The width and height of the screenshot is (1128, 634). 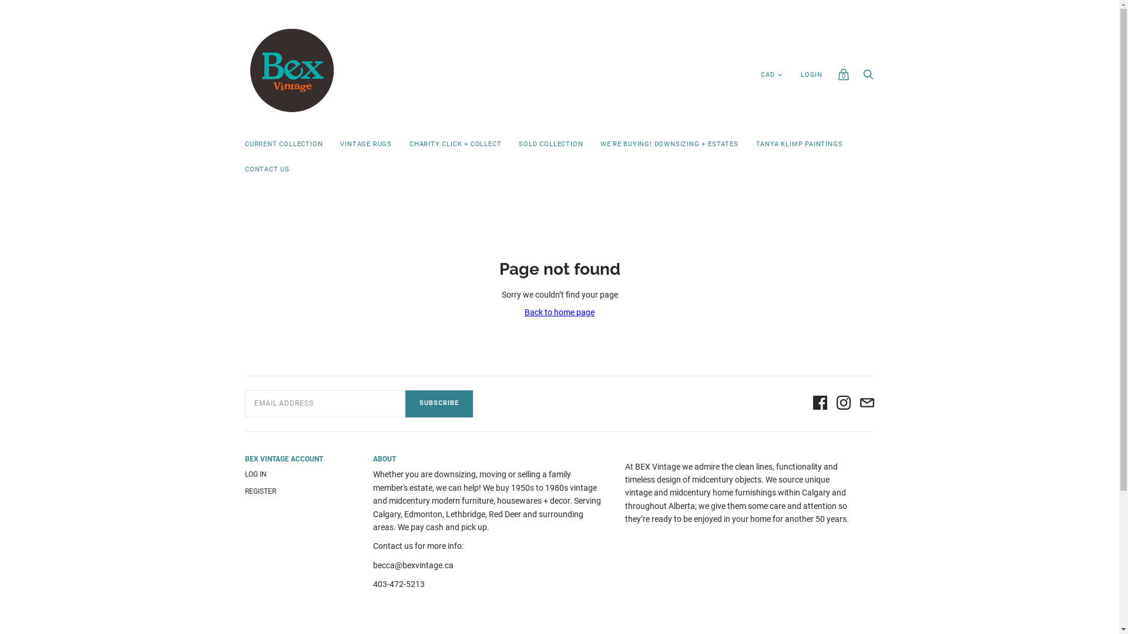 I want to click on Facebook, so click(x=820, y=404).